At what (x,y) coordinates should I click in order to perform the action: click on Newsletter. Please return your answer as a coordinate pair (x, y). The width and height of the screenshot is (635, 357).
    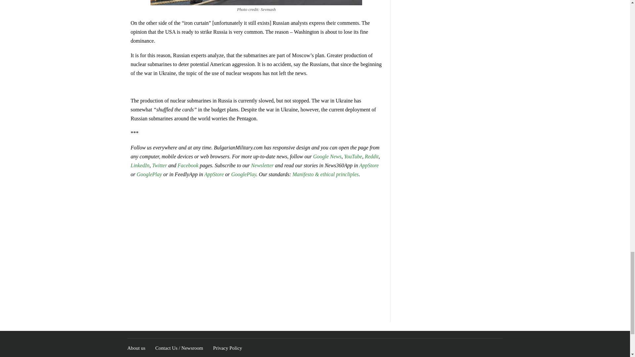
    Looking at the image, I should click on (262, 165).